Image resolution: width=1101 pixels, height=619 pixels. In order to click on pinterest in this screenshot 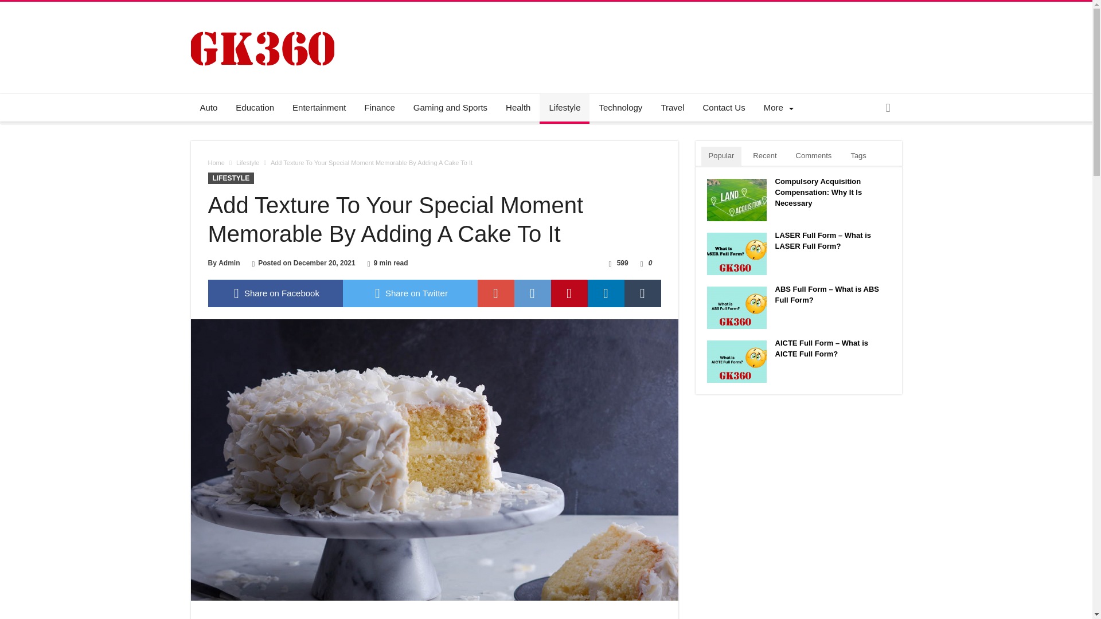, I will do `click(569, 293)`.